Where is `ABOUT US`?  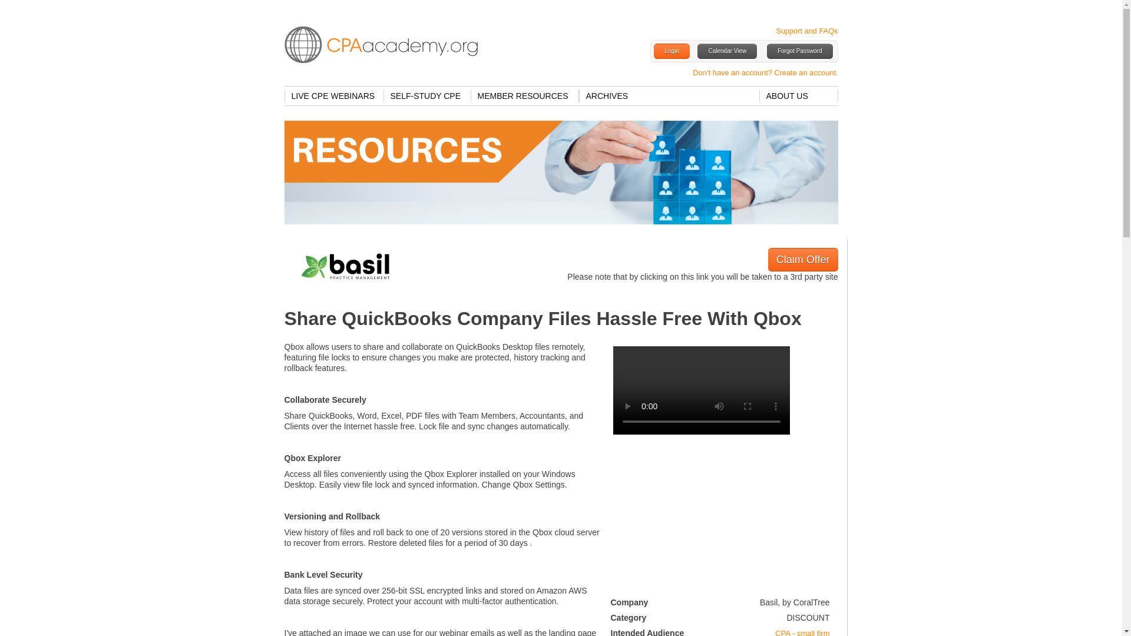
ABOUT US is located at coordinates (798, 95).